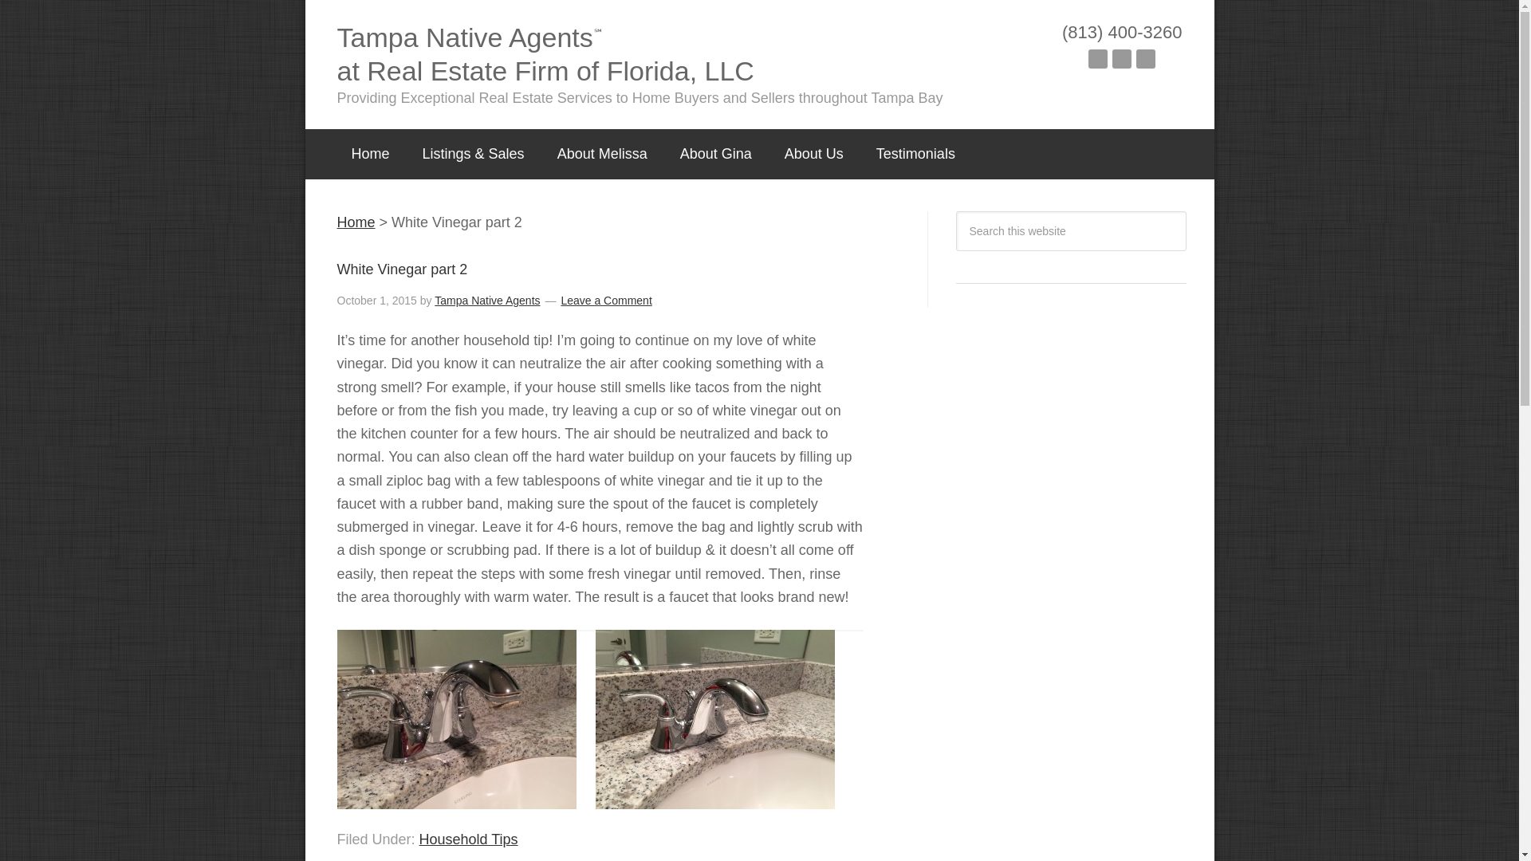 The width and height of the screenshot is (1531, 861). Describe the element at coordinates (716, 154) in the screenshot. I see `About Gina` at that location.